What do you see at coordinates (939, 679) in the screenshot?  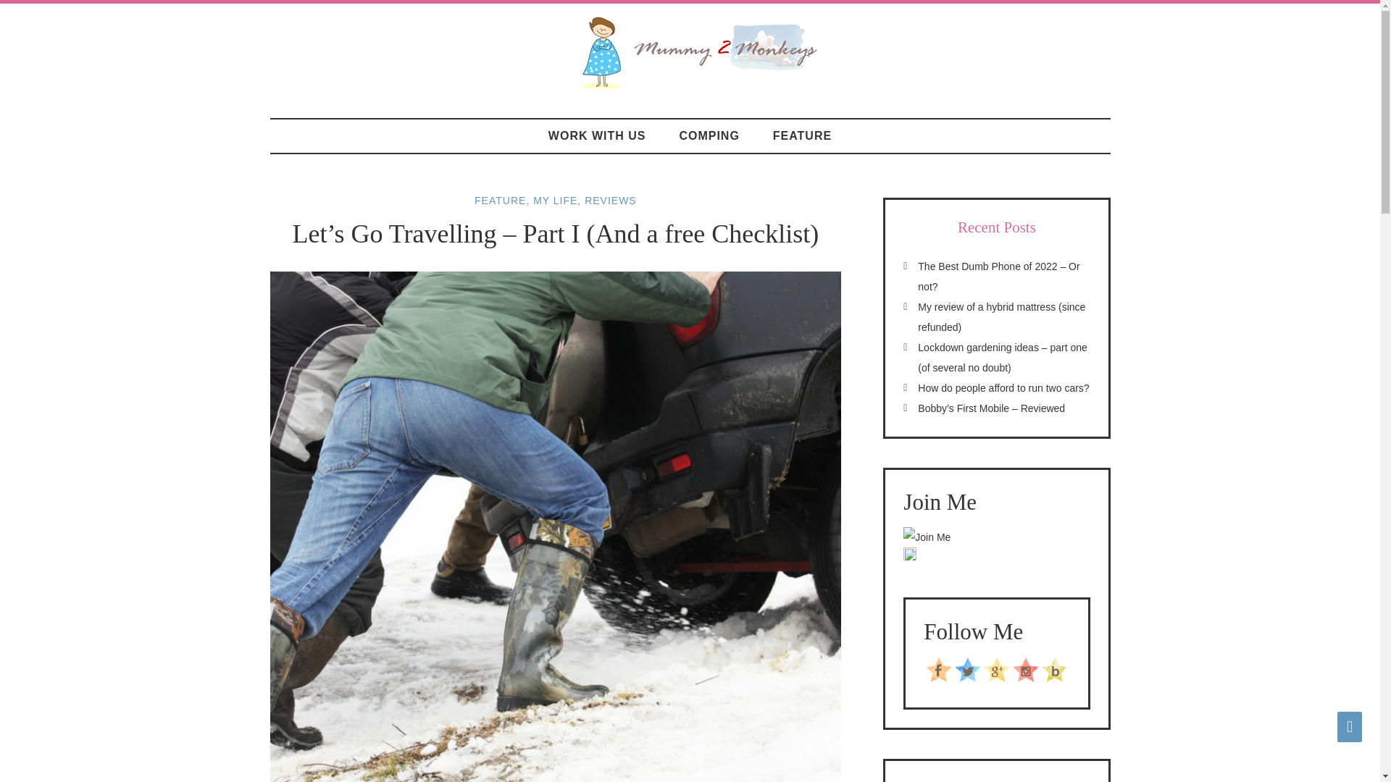 I see `Facebook` at bounding box center [939, 679].